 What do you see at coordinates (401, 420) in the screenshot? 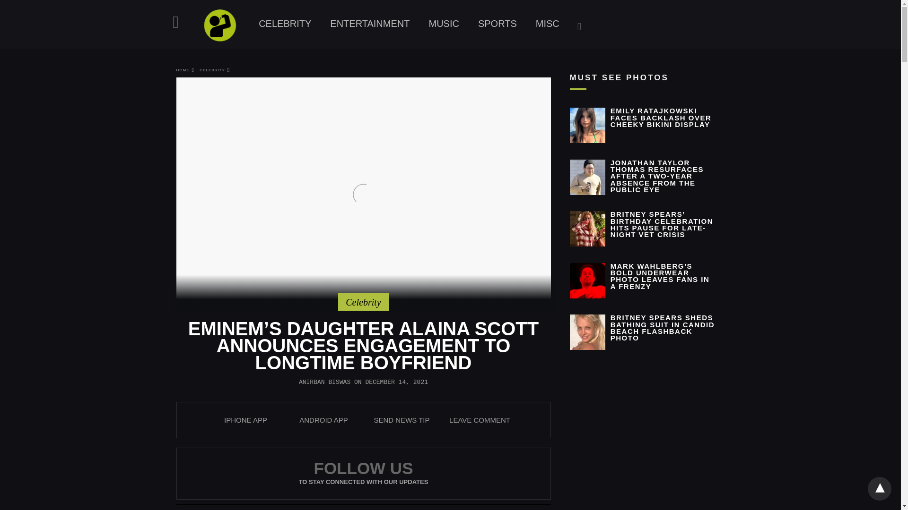
I see `SEND NEWS TIP` at bounding box center [401, 420].